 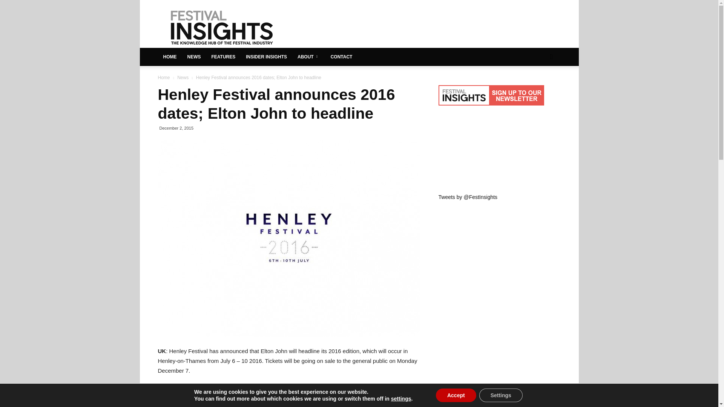 What do you see at coordinates (221, 27) in the screenshot?
I see `The Knowledge Hub of the Festival Industry` at bounding box center [221, 27].